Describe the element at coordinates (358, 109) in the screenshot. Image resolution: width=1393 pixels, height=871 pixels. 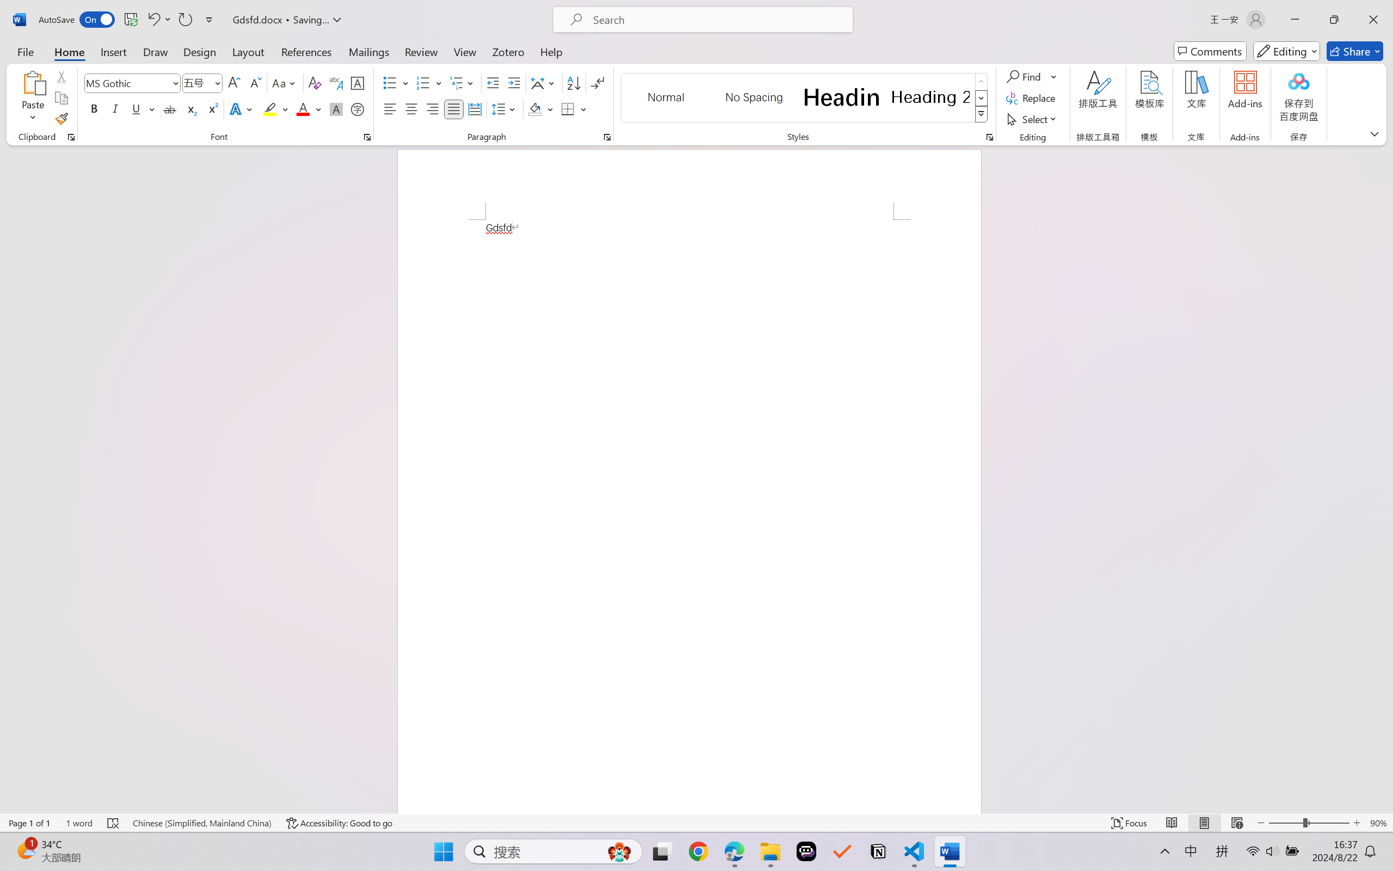
I see `Enclose Characters...` at that location.